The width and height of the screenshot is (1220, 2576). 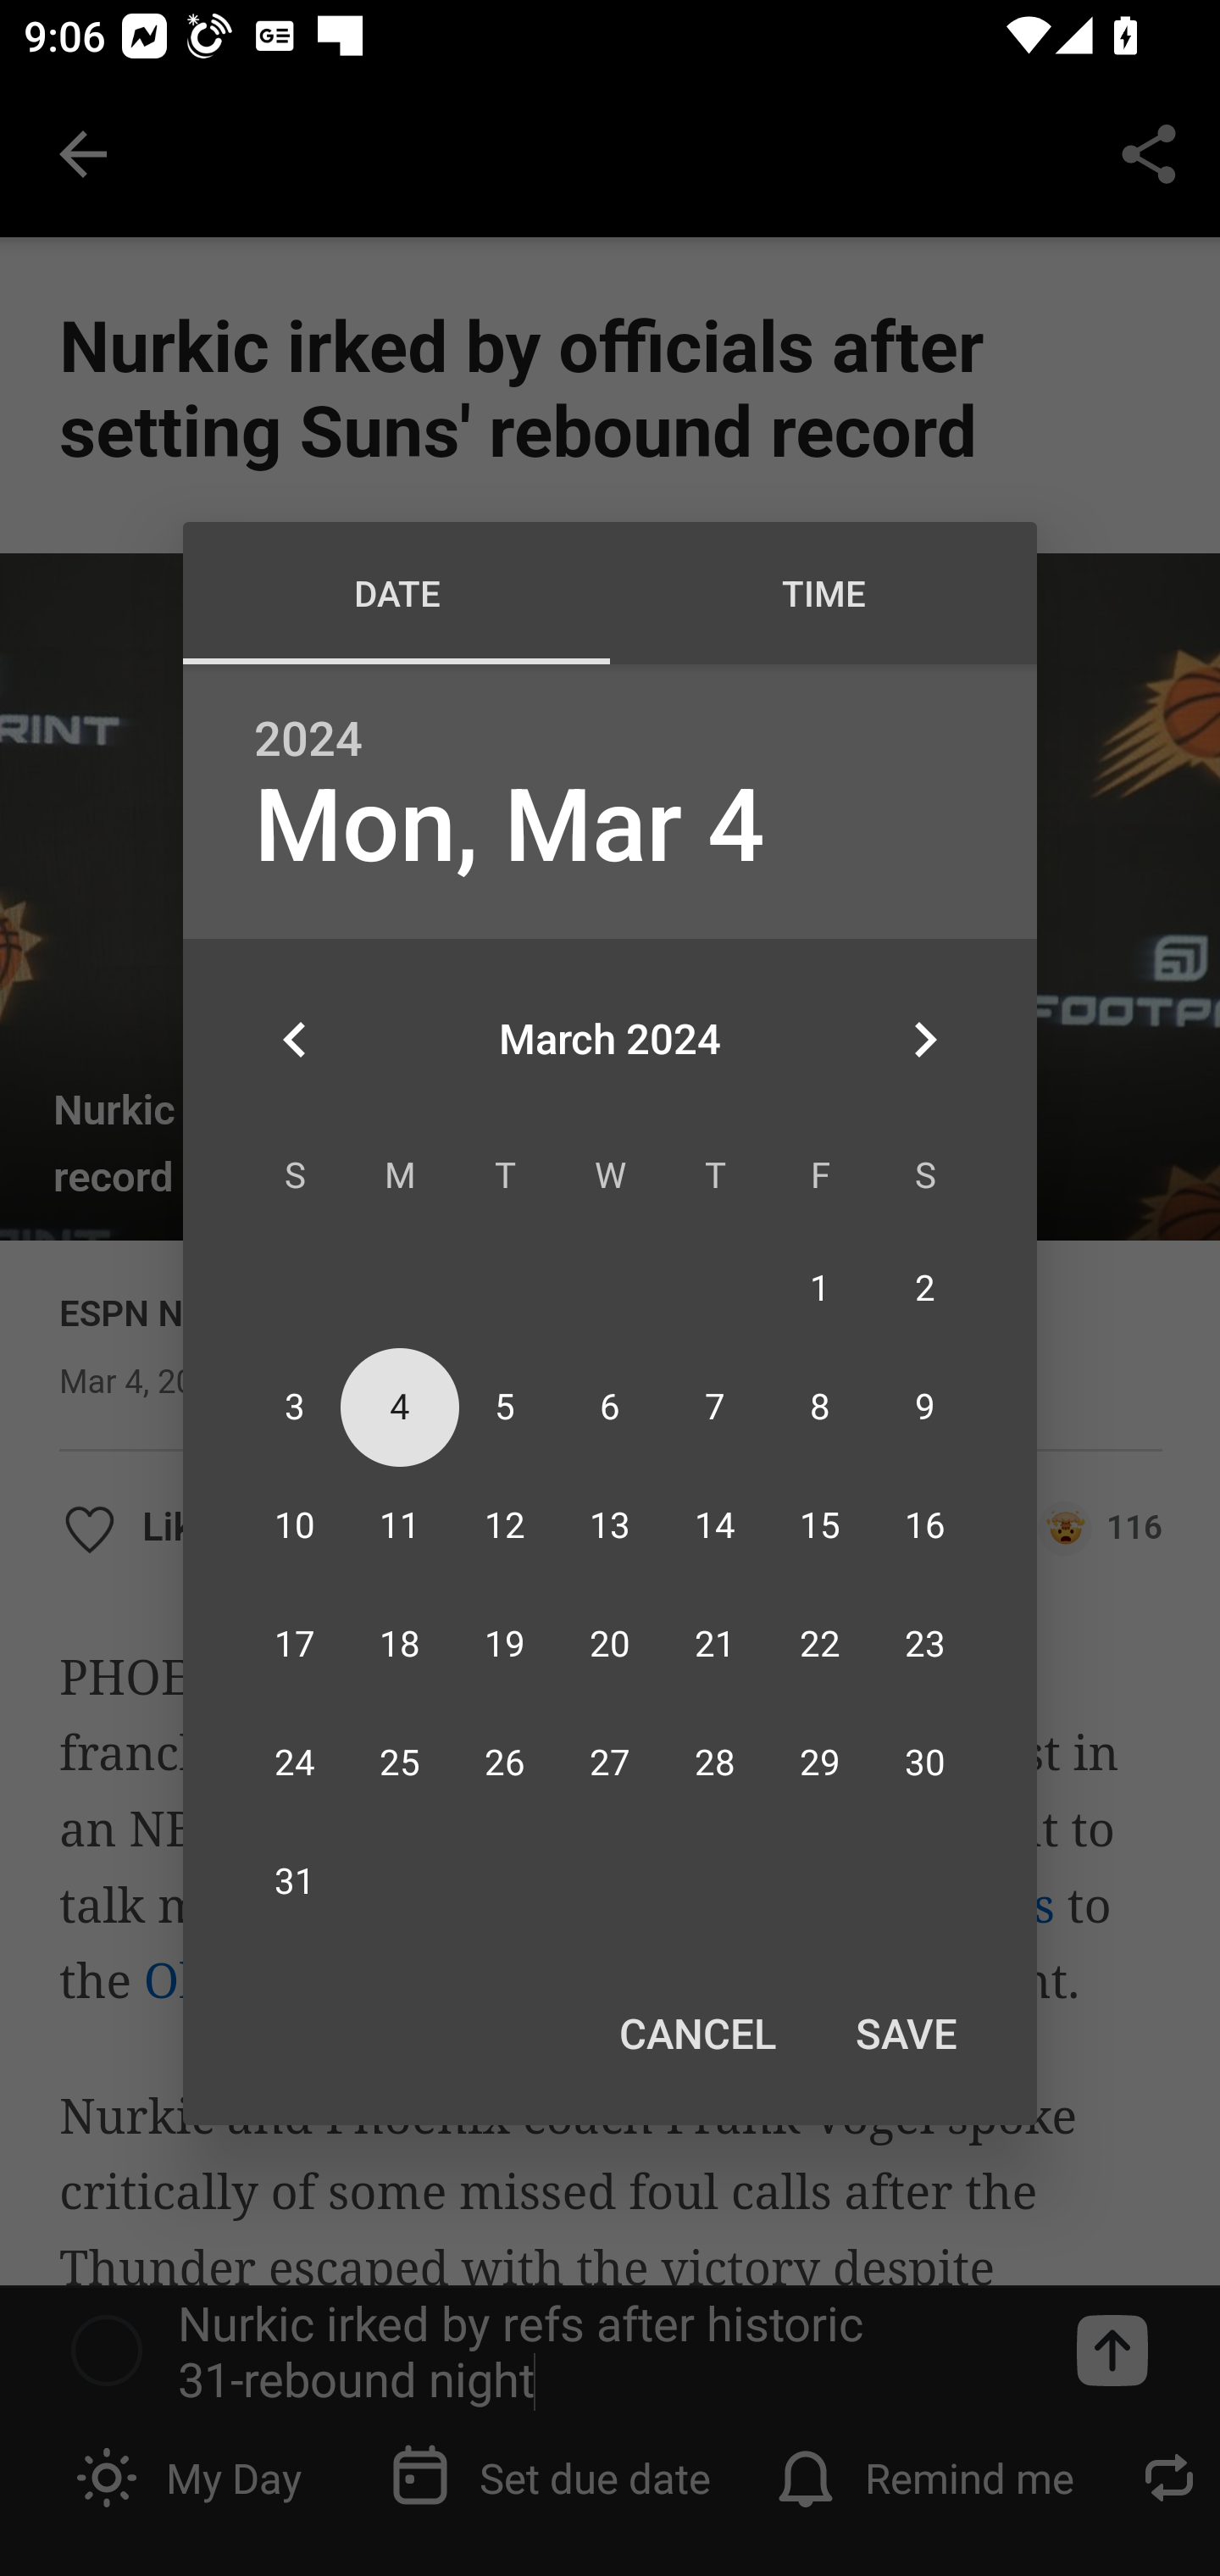 What do you see at coordinates (295, 1764) in the screenshot?
I see `24 24 March 2024` at bounding box center [295, 1764].